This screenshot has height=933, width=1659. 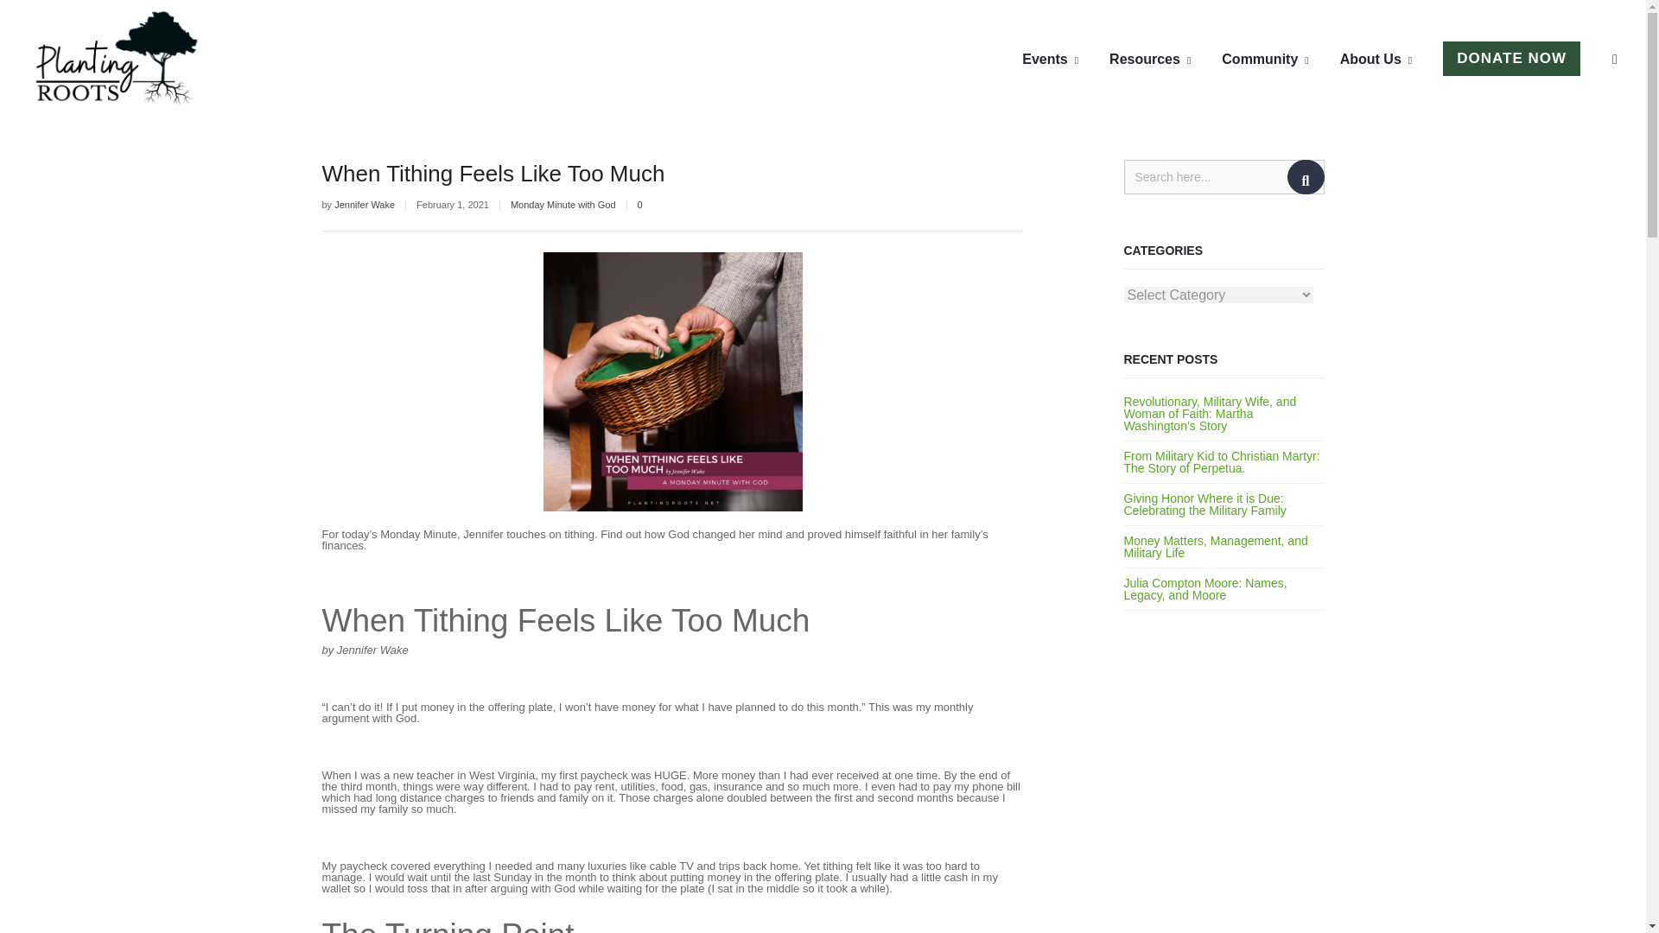 I want to click on Posts by Jennifer Wake, so click(x=365, y=205).